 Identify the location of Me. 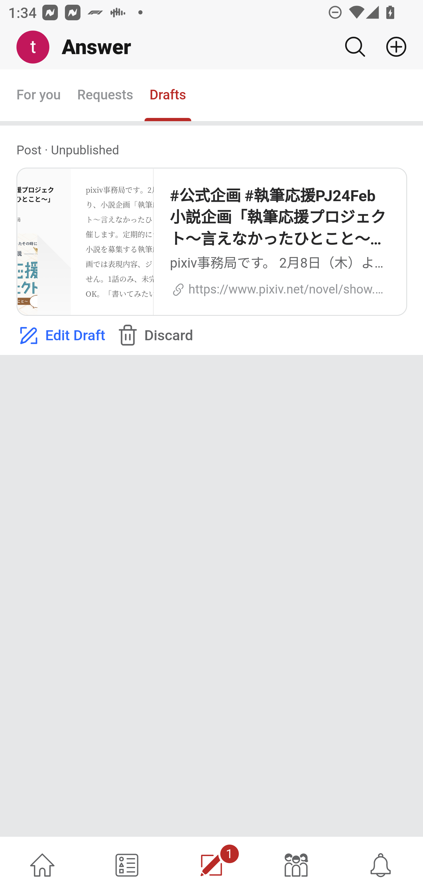
(37, 47).